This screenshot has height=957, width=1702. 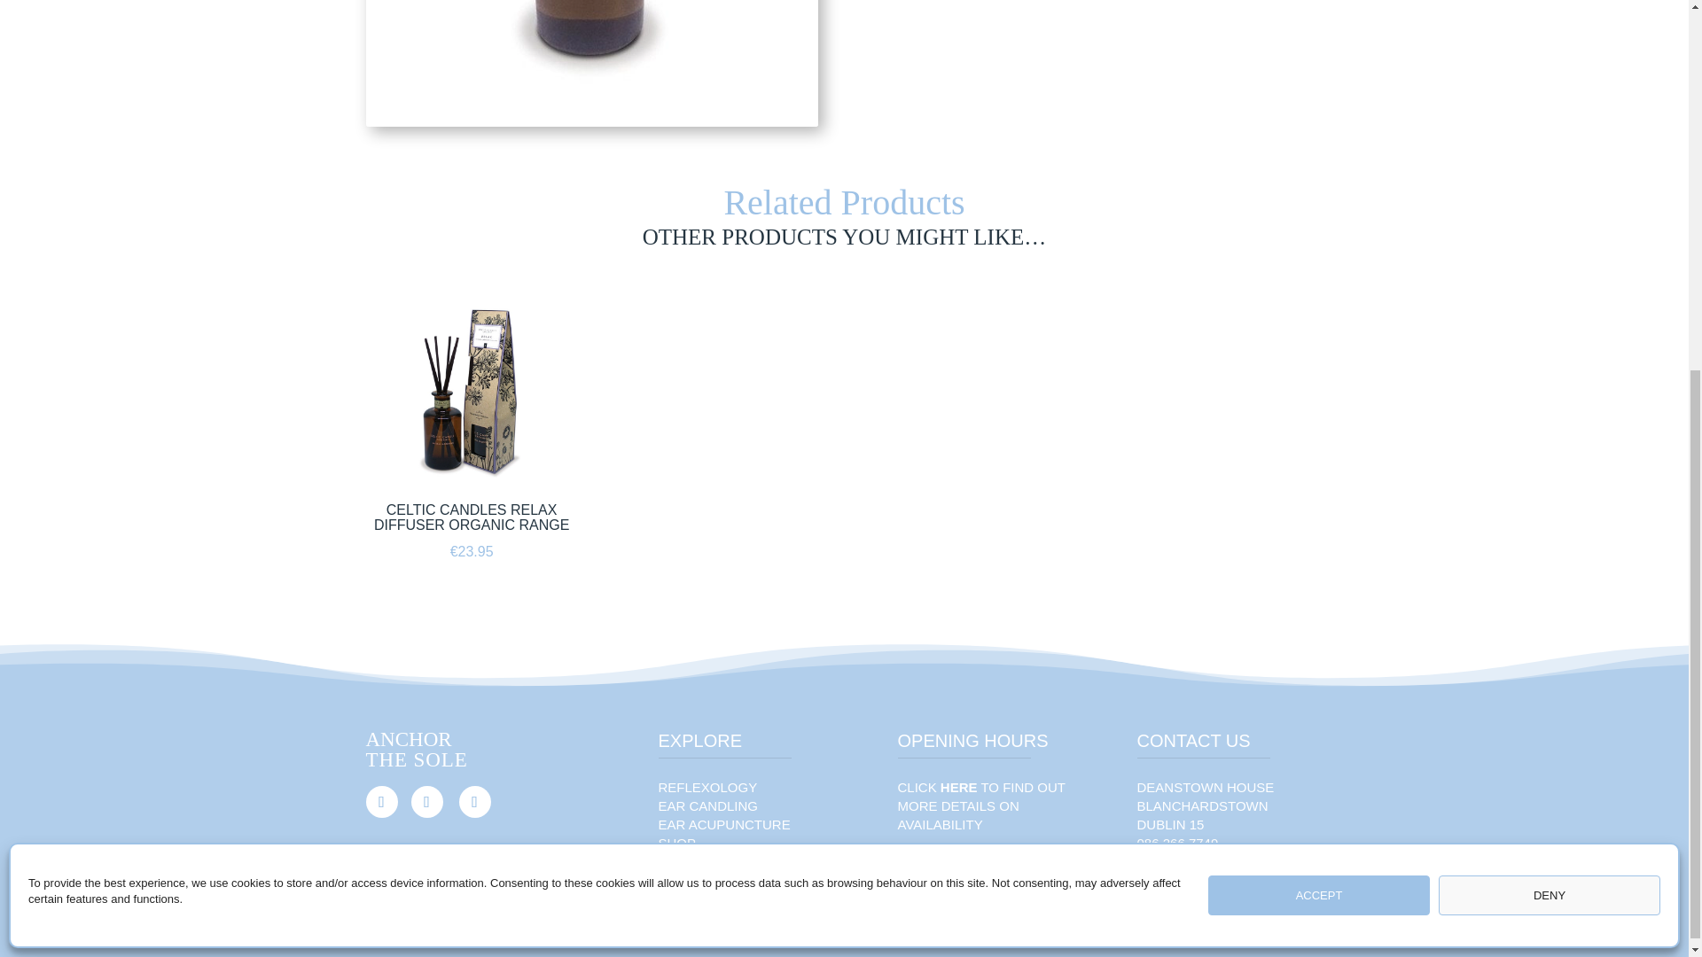 What do you see at coordinates (475, 801) in the screenshot?
I see `Follow on LinkedIn` at bounding box center [475, 801].